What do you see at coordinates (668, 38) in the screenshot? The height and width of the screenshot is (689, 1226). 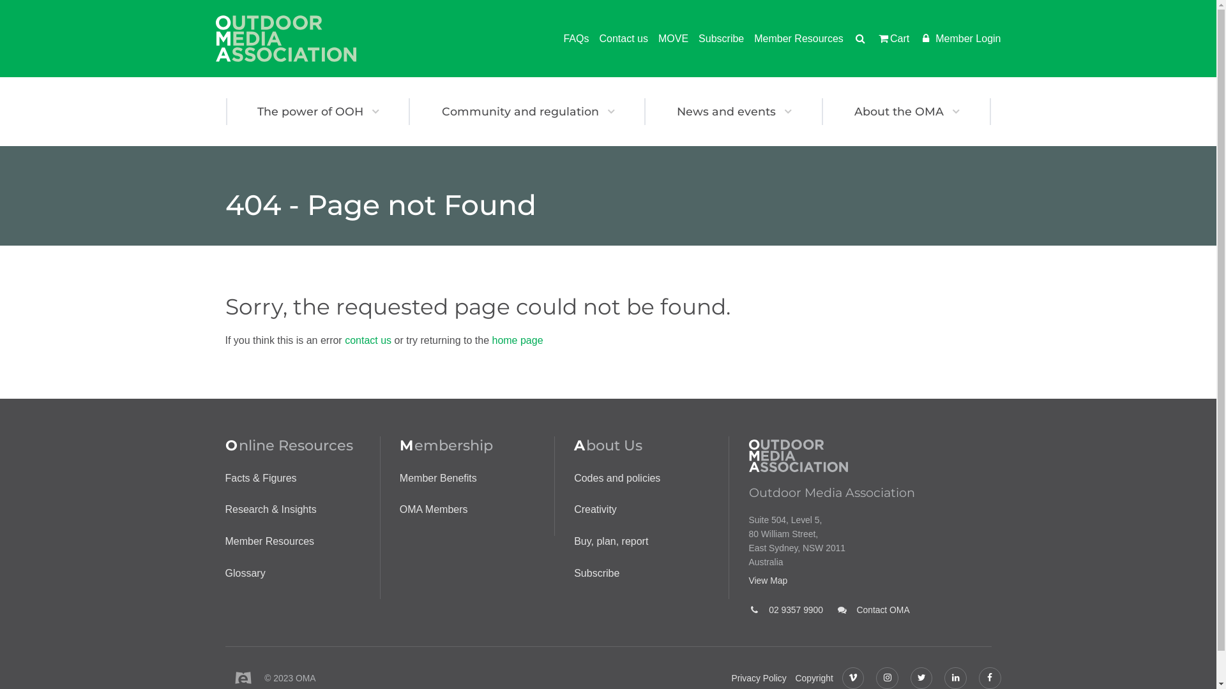 I see `MOVE` at bounding box center [668, 38].